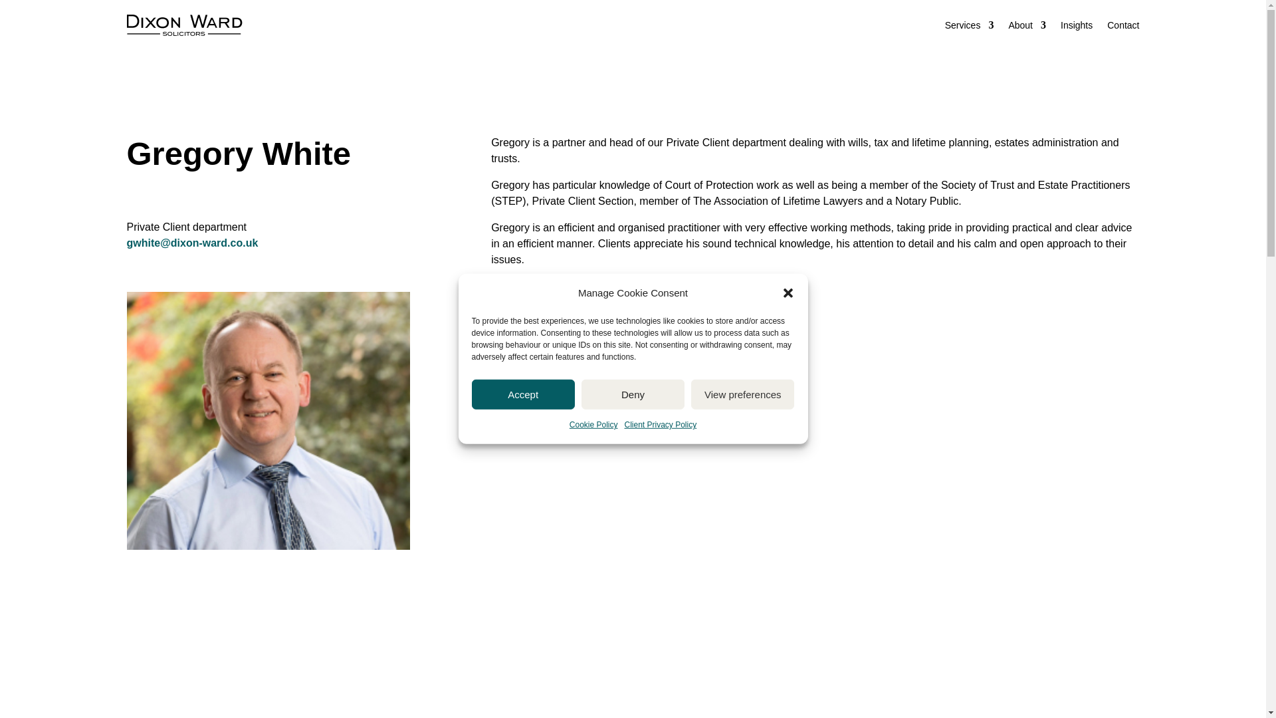 The height and width of the screenshot is (718, 1276). I want to click on Accept, so click(524, 394).